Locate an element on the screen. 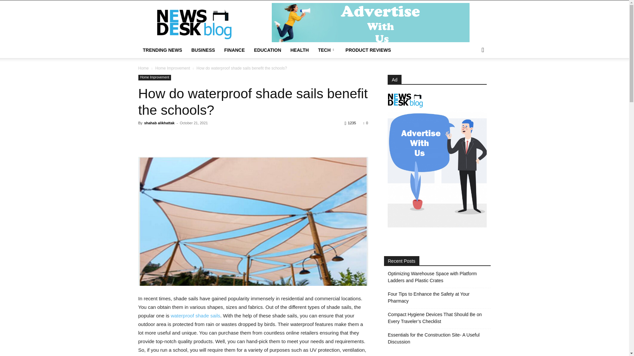 Image resolution: width=634 pixels, height=356 pixels. PRODUCT REVIEWS is located at coordinates (368, 50).